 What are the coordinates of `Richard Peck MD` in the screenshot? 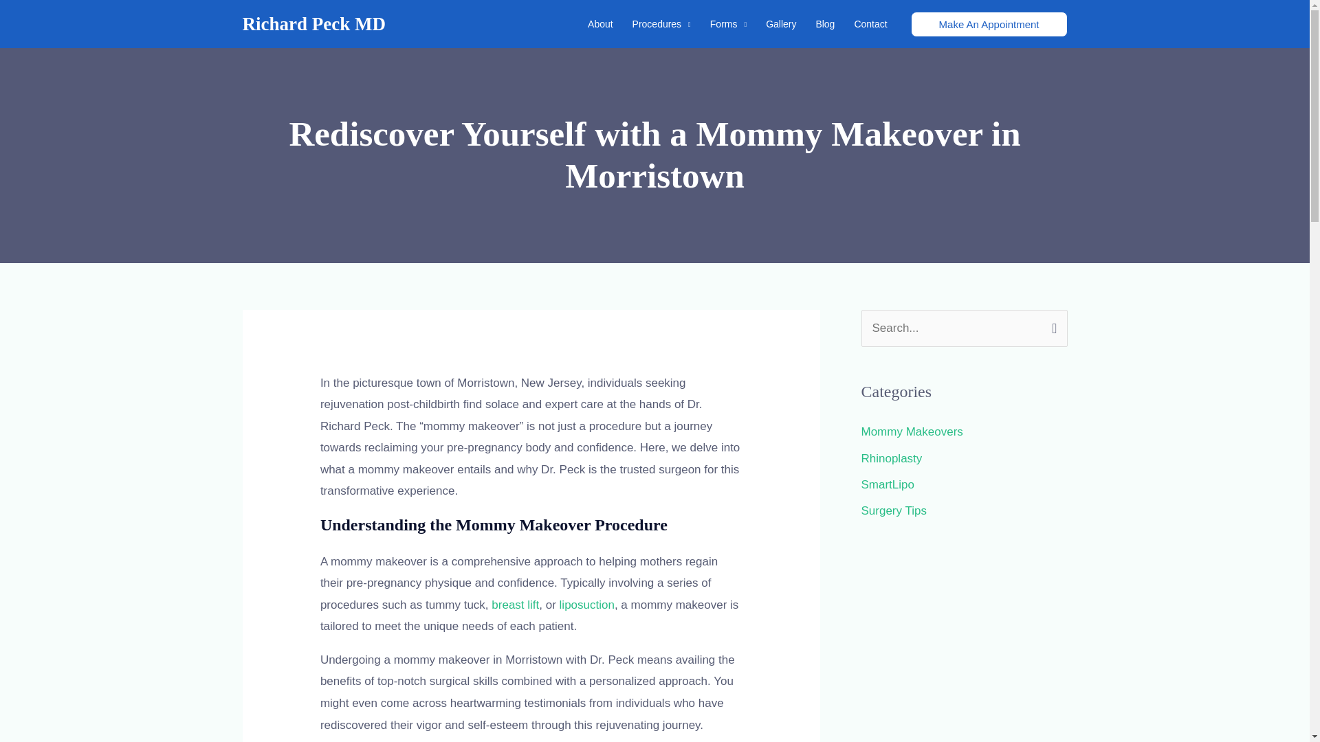 It's located at (313, 23).